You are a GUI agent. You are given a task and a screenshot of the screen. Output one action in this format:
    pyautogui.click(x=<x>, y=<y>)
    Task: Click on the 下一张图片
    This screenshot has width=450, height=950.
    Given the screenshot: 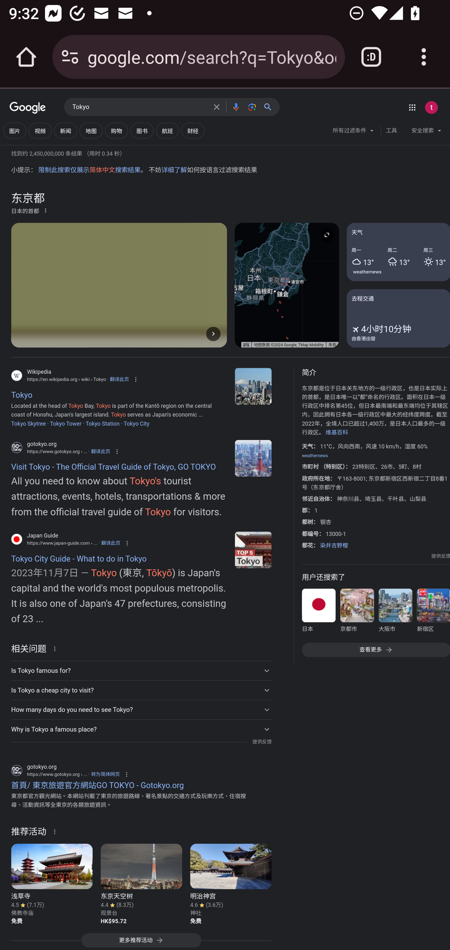 What is the action you would take?
    pyautogui.click(x=213, y=334)
    